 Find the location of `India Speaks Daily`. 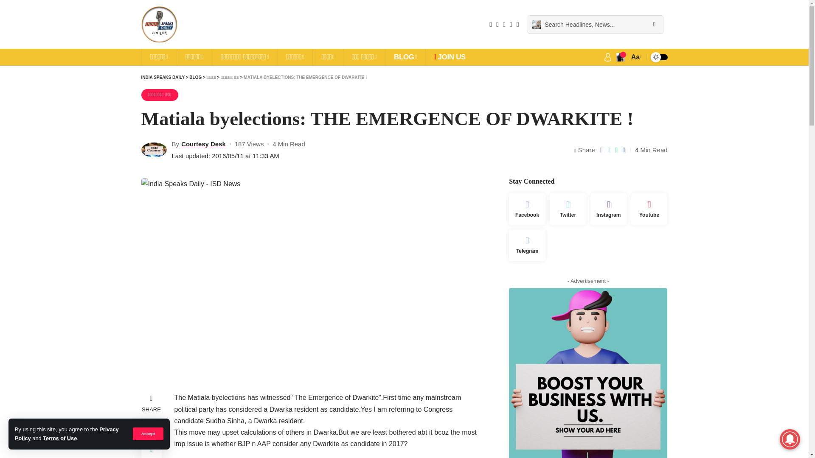

India Speaks Daily is located at coordinates (159, 25).